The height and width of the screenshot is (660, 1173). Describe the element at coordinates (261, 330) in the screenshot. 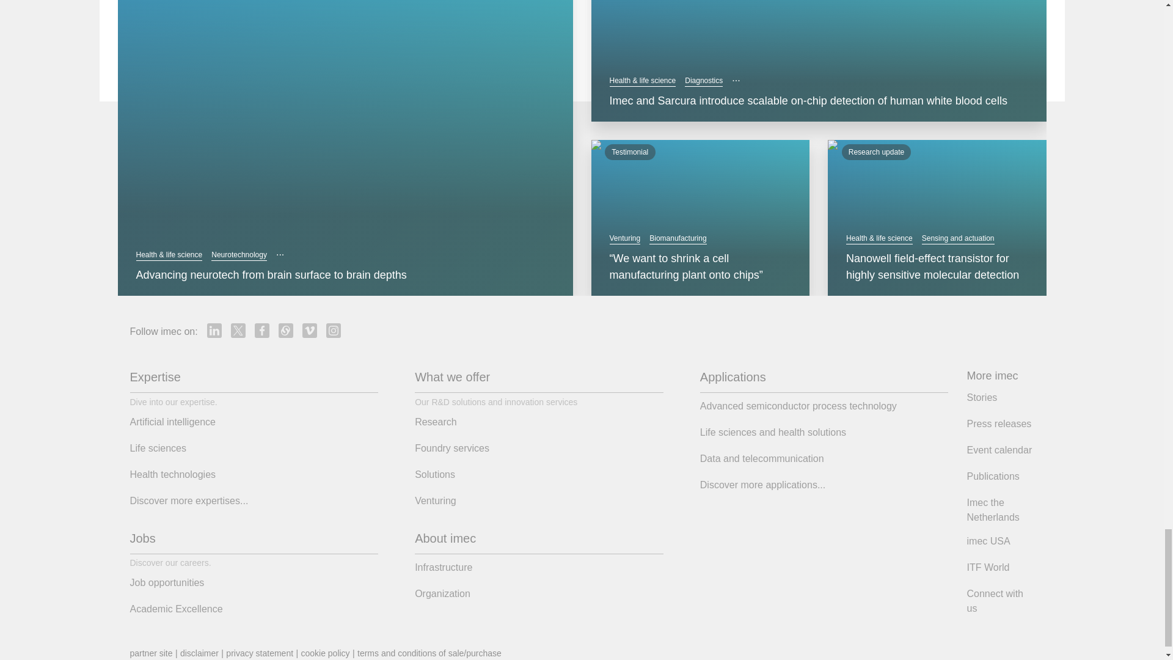

I see `Facebook` at that location.